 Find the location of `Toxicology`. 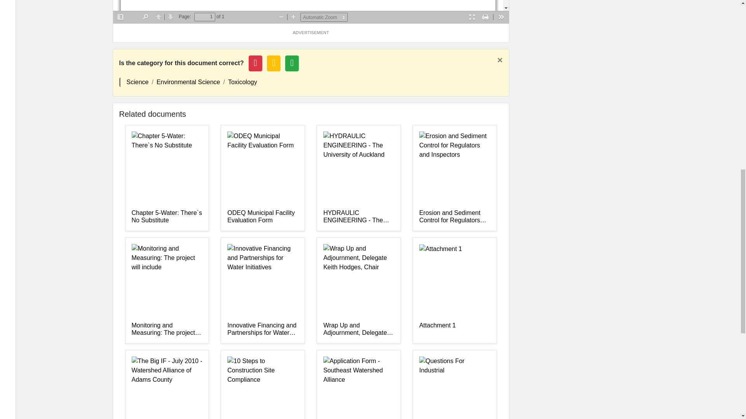

Toxicology is located at coordinates (242, 82).